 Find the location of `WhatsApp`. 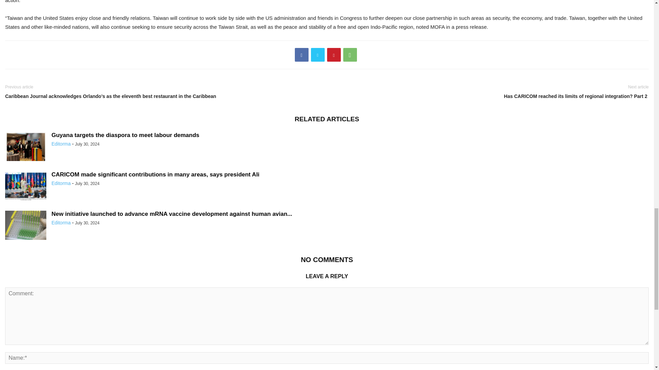

WhatsApp is located at coordinates (350, 55).